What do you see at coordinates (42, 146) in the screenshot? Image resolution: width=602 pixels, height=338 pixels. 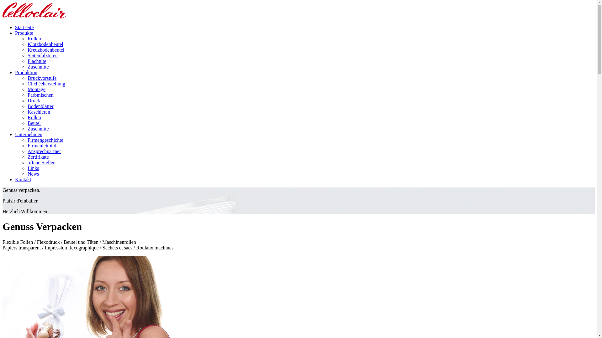 I see `Firmenleitbild` at bounding box center [42, 146].